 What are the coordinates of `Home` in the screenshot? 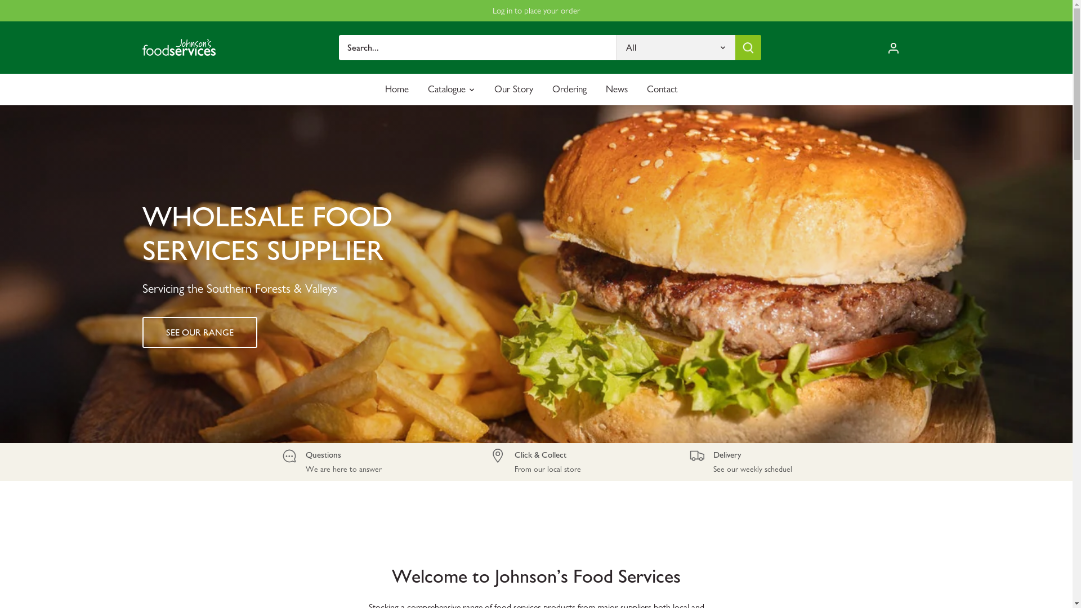 It's located at (402, 89).